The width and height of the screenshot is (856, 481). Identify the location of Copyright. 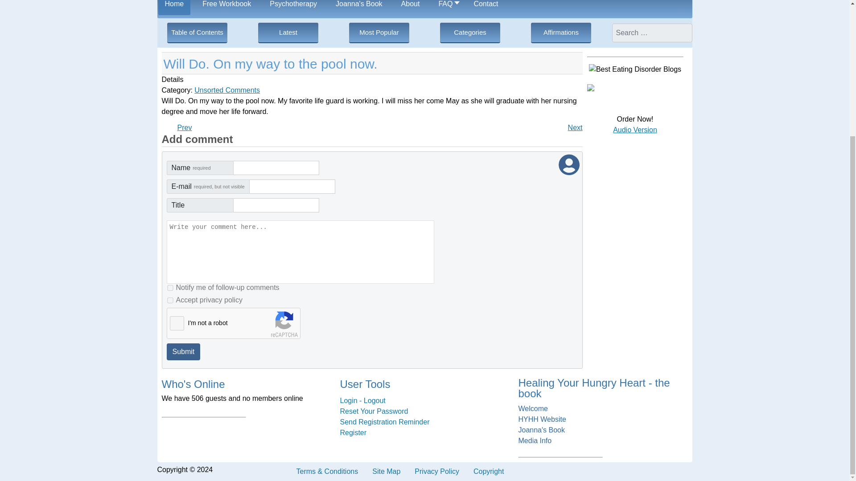
(489, 471).